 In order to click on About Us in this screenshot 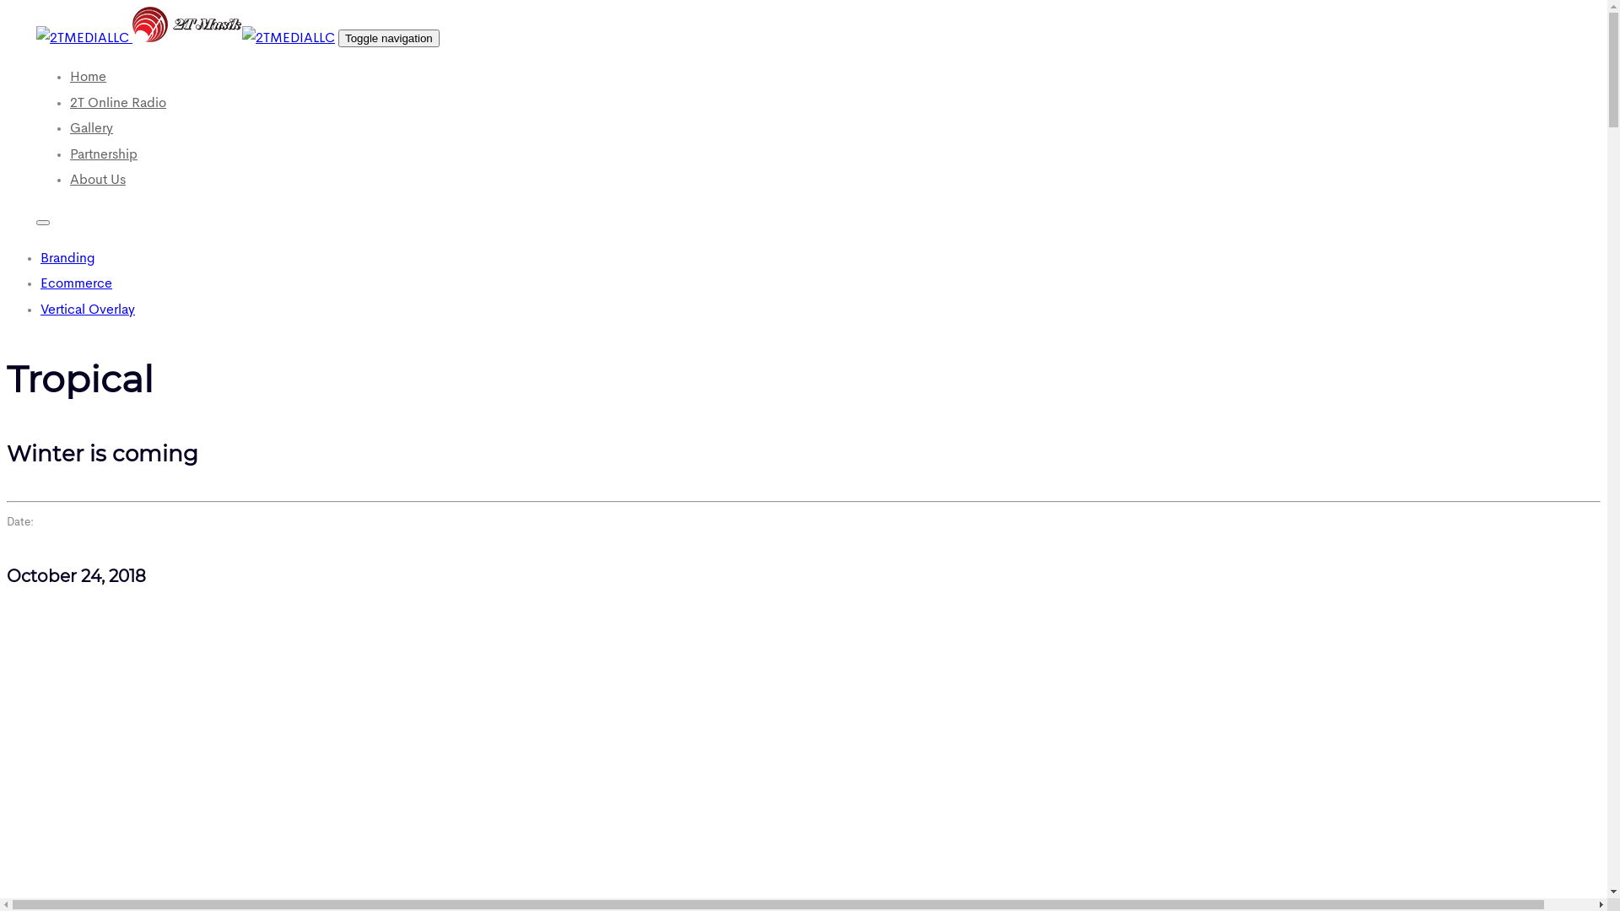, I will do `click(98, 181)`.